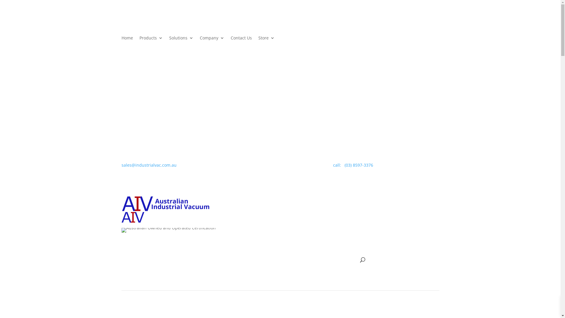 The image size is (565, 318). I want to click on Store, so click(267, 43).